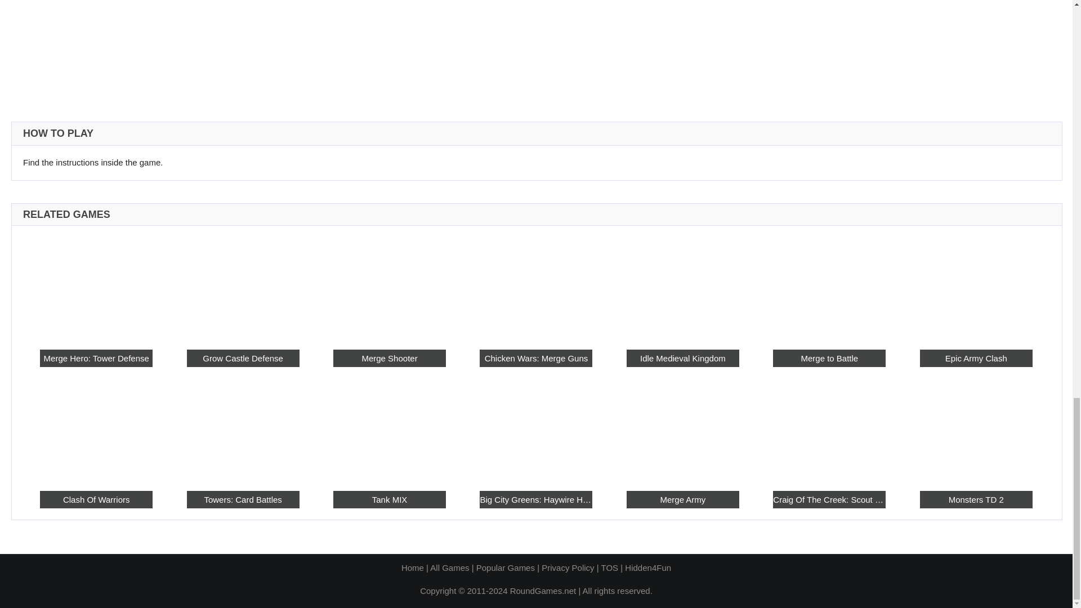  Describe the element at coordinates (243, 358) in the screenshot. I see `Grow Castle Defense` at that location.